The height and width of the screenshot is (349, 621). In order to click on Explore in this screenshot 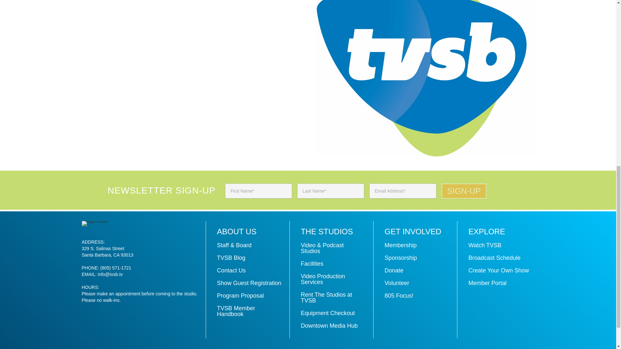, I will do `click(486, 231)`.